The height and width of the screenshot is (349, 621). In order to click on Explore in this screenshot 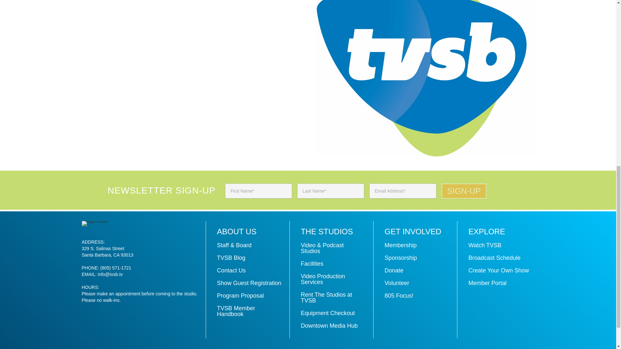, I will do `click(486, 231)`.